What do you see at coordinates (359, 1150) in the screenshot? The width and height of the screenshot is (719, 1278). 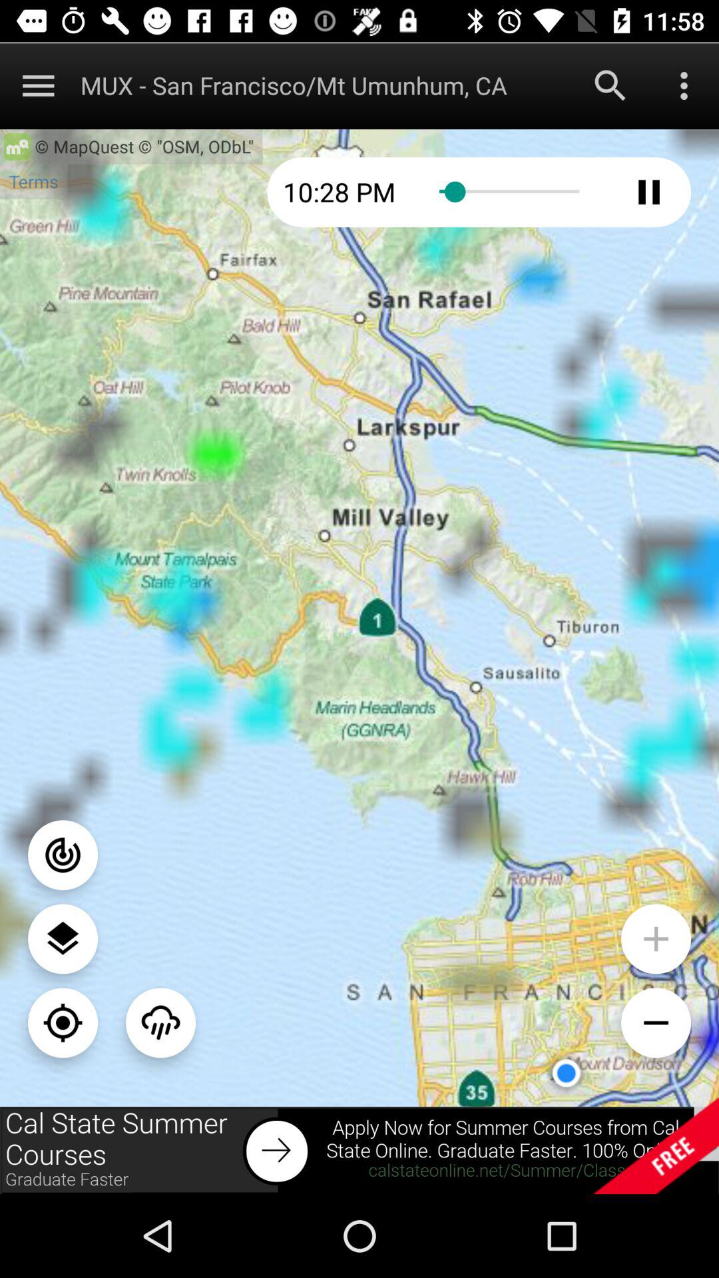 I see `go to addverdisment` at bounding box center [359, 1150].